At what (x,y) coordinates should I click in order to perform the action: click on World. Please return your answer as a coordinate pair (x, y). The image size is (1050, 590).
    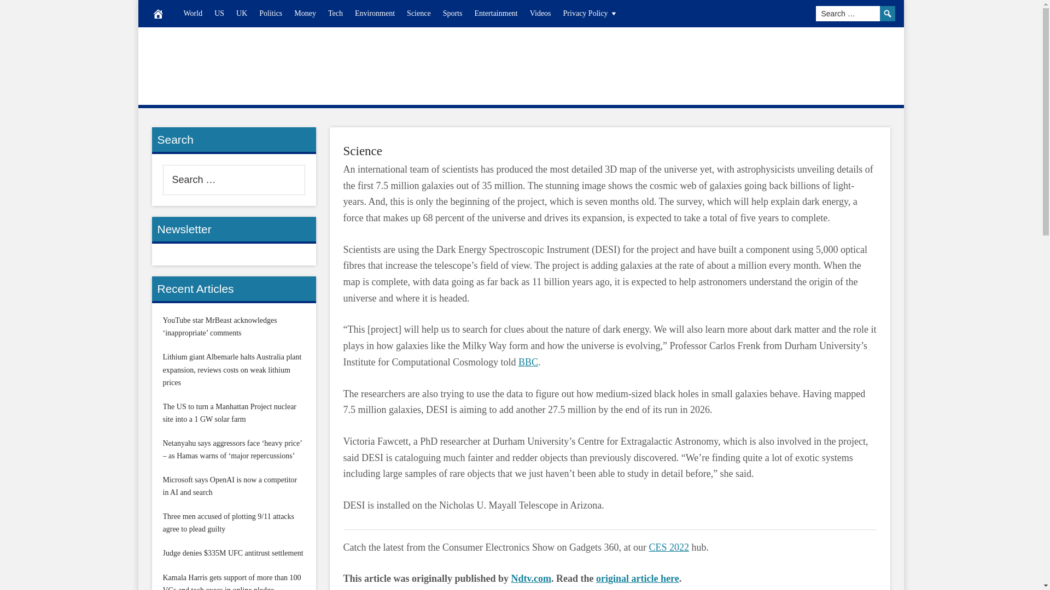
    Looking at the image, I should click on (192, 13).